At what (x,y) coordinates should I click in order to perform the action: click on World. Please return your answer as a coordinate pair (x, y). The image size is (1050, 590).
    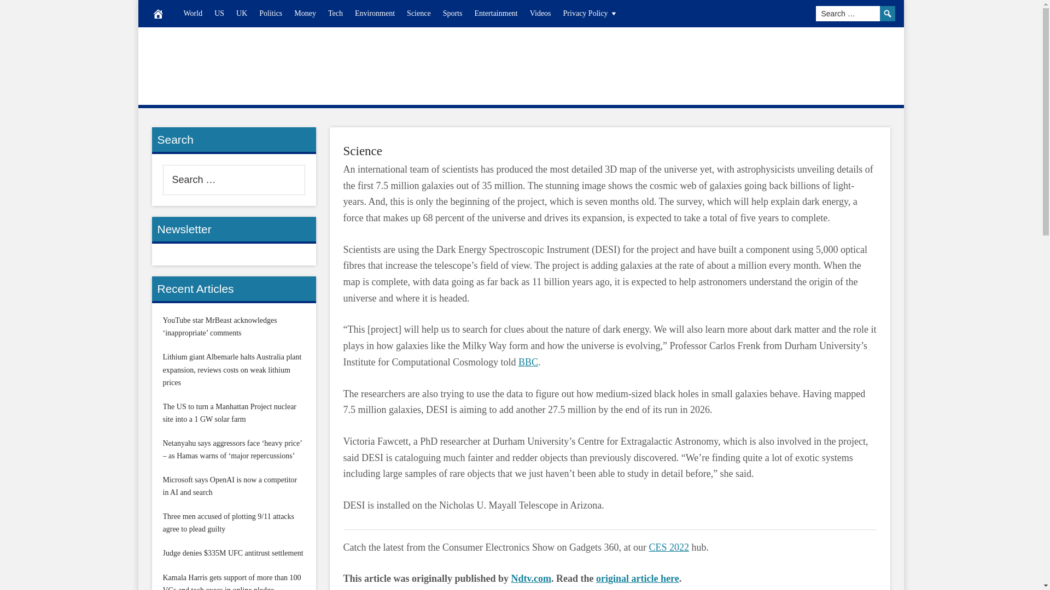
    Looking at the image, I should click on (192, 13).